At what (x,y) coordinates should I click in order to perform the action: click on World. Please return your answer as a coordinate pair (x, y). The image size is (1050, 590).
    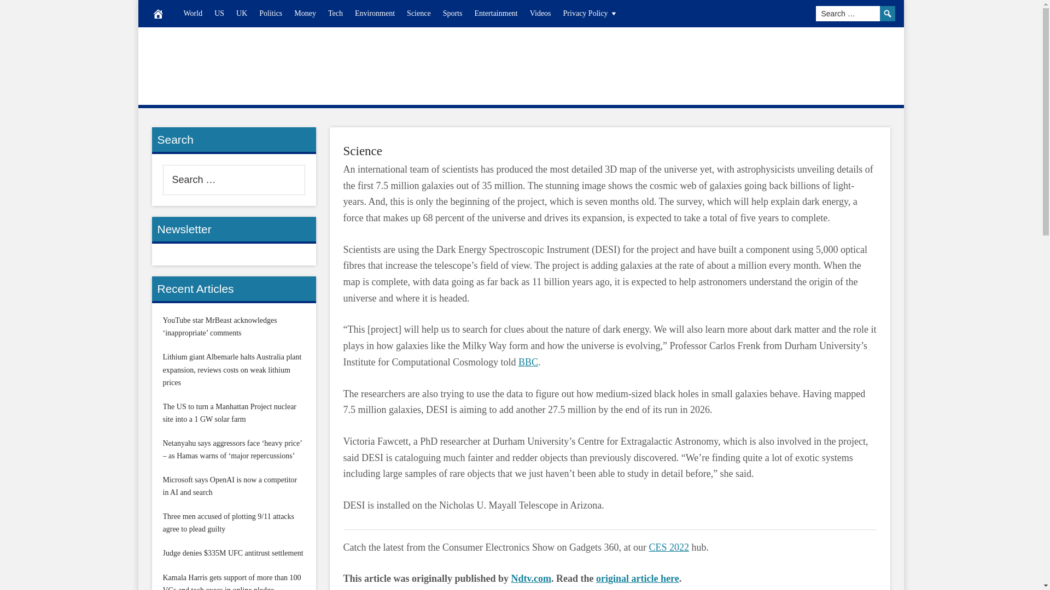
    Looking at the image, I should click on (192, 13).